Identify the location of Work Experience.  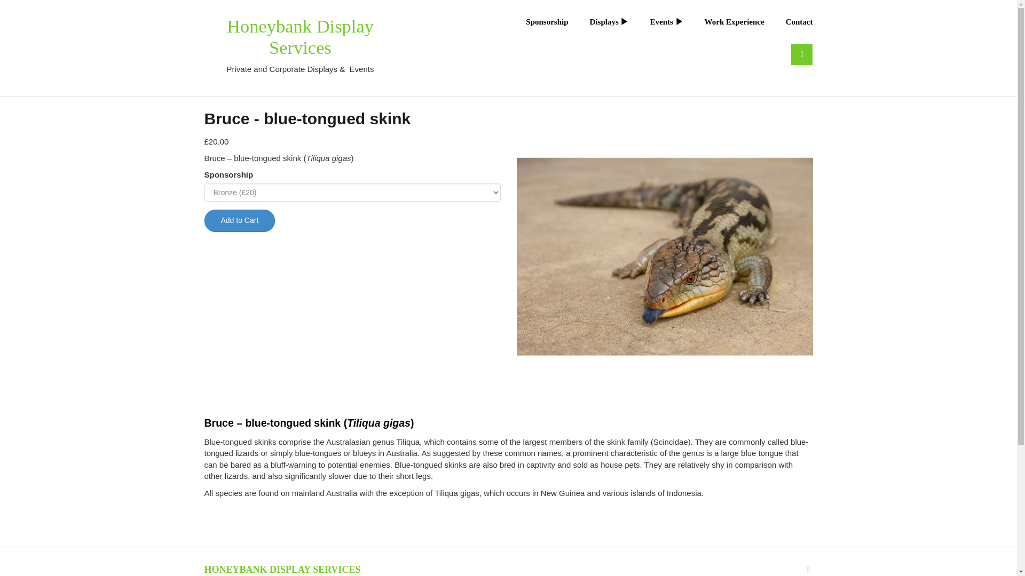
(724, 21).